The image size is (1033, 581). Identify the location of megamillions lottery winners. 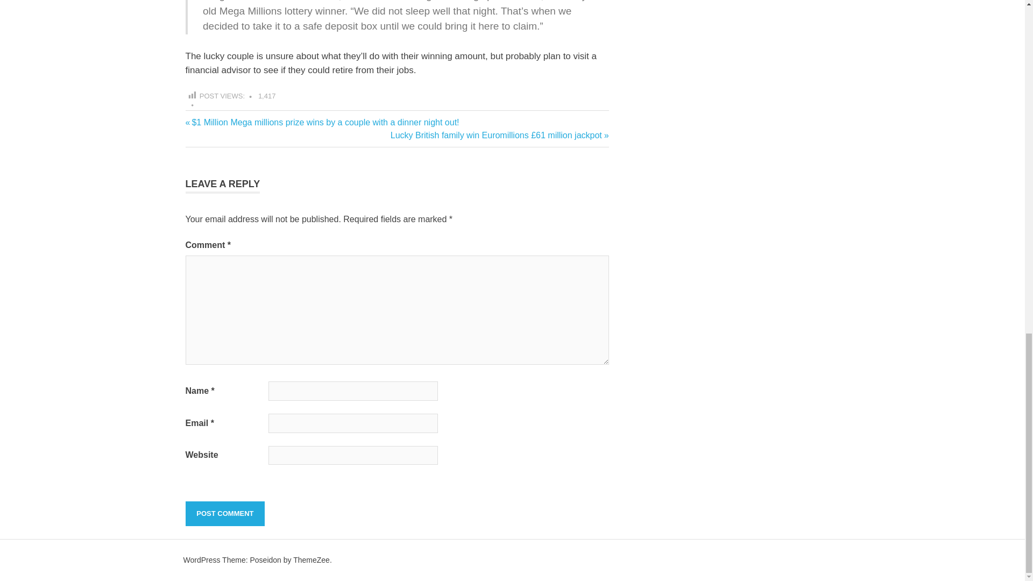
(210, 129).